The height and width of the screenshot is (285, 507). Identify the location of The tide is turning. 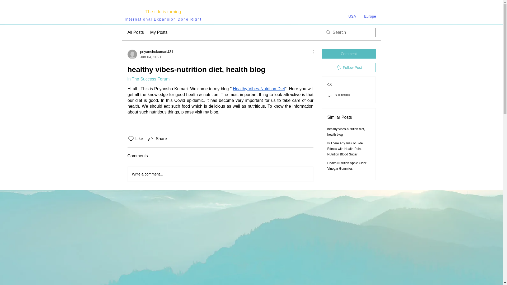
(163, 12).